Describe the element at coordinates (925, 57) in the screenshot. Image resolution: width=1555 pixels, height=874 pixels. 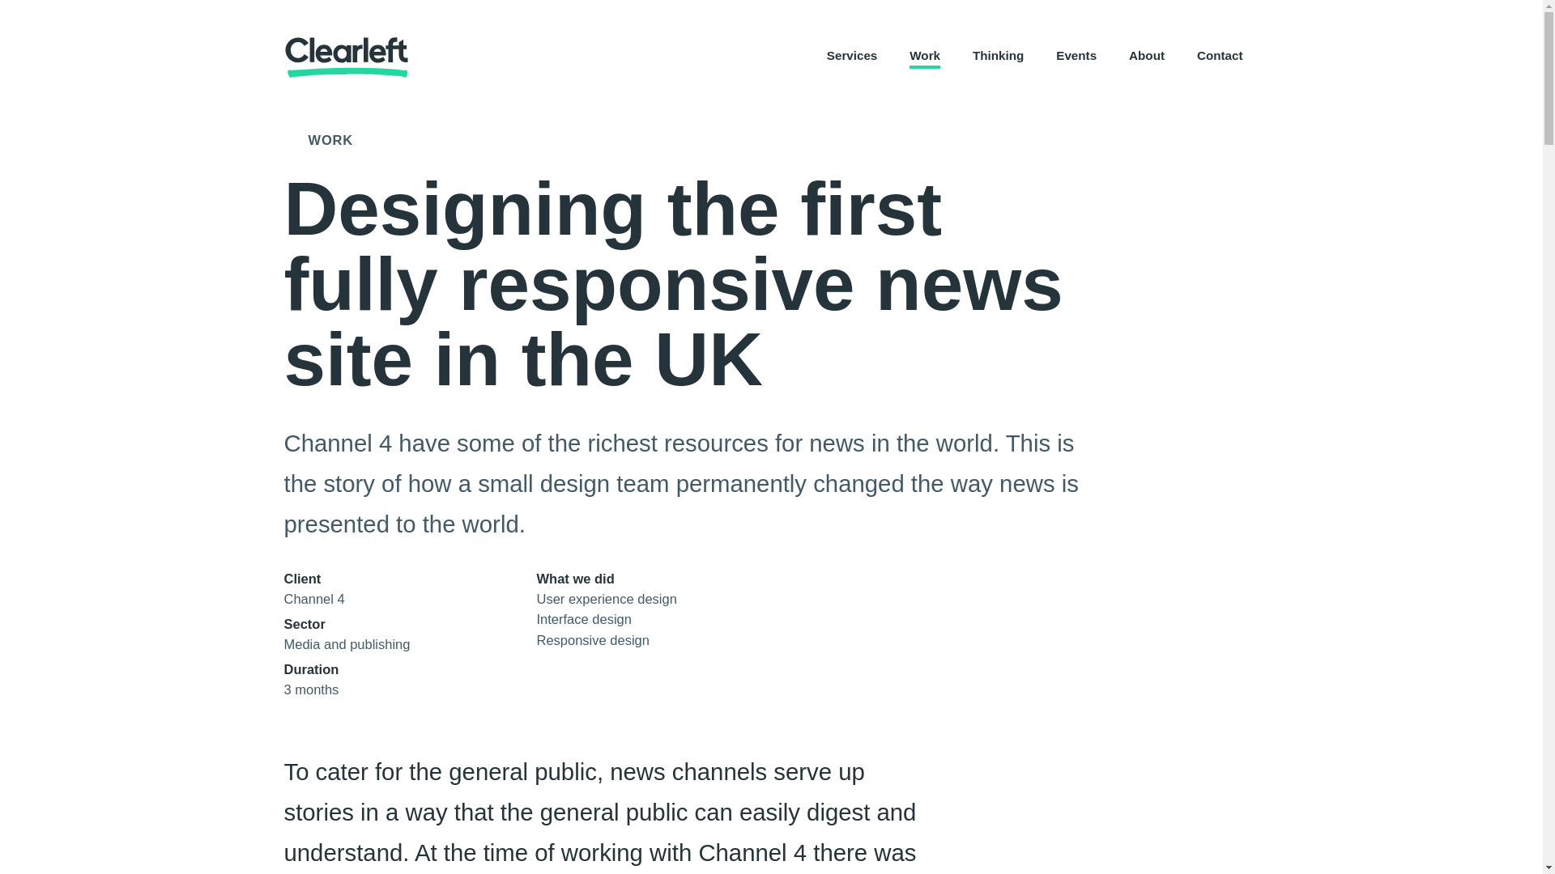
I see `Work` at that location.